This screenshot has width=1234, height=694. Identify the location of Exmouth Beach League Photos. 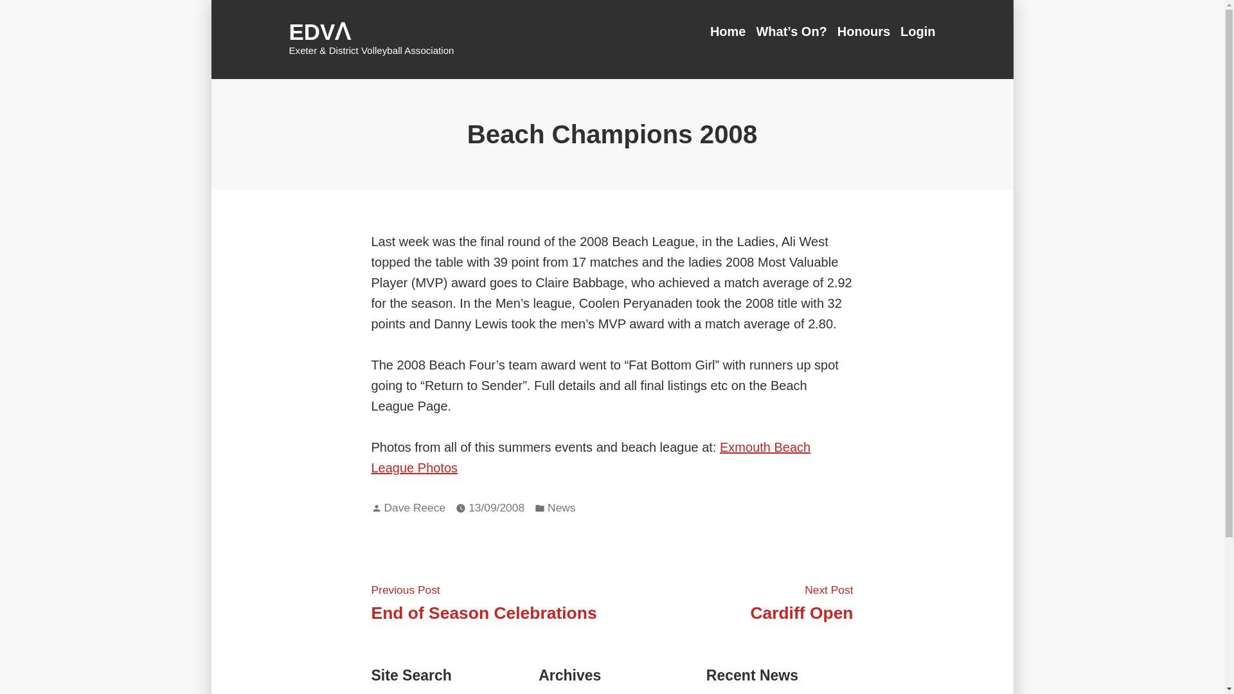
(731, 31).